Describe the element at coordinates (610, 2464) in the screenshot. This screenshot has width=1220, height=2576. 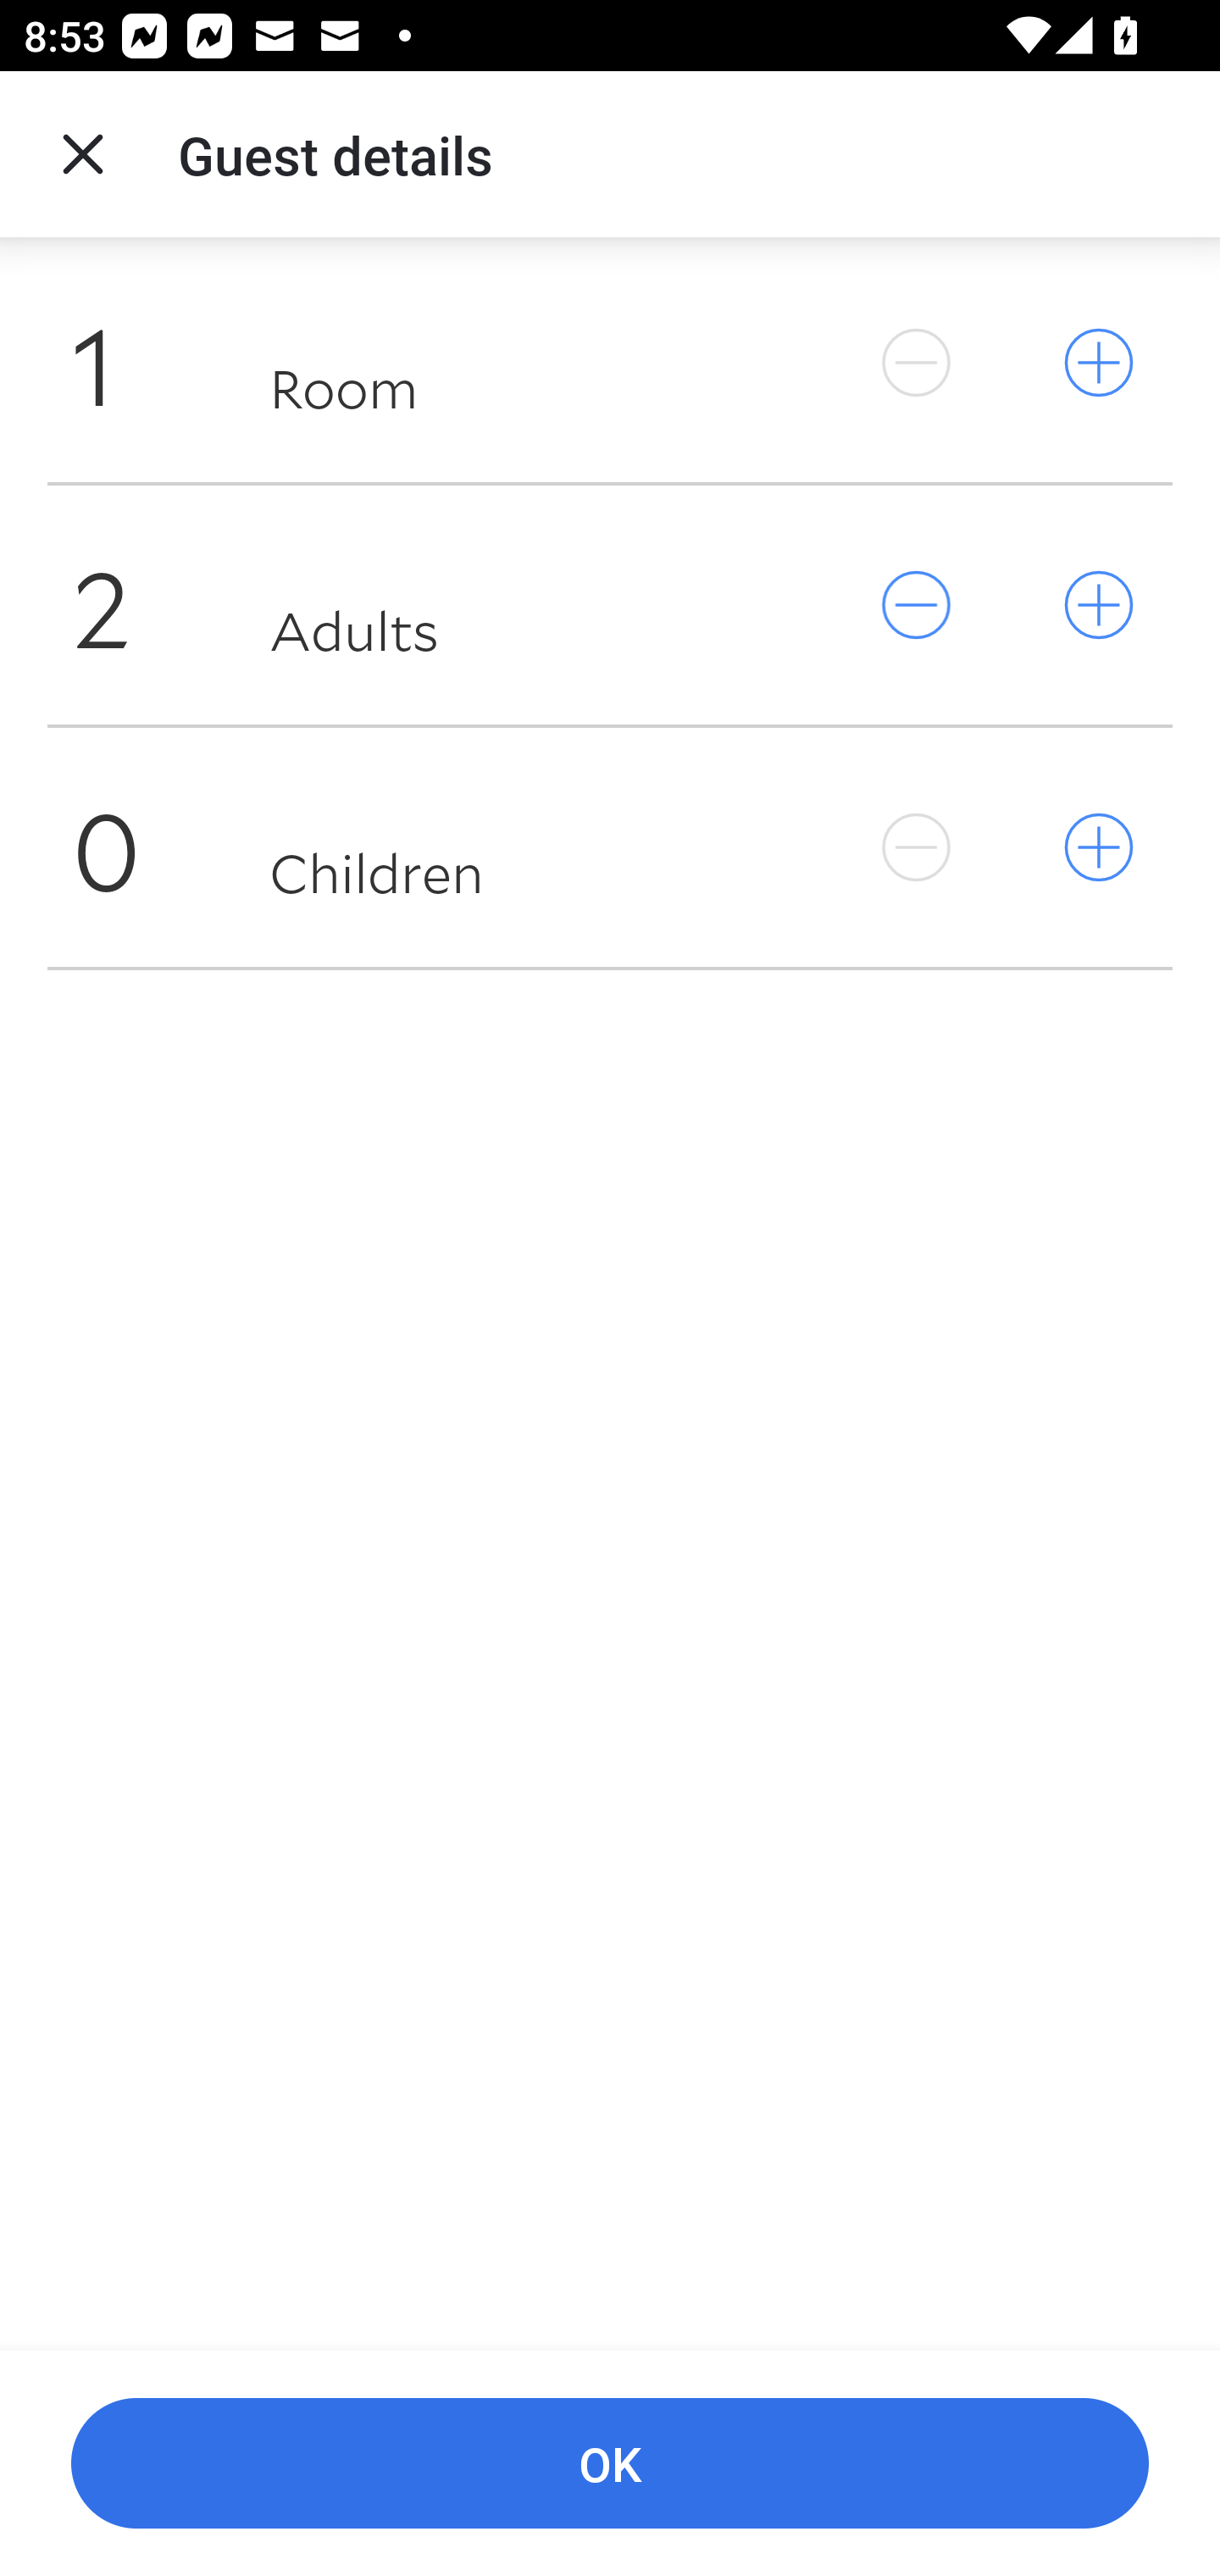
I see `OK` at that location.